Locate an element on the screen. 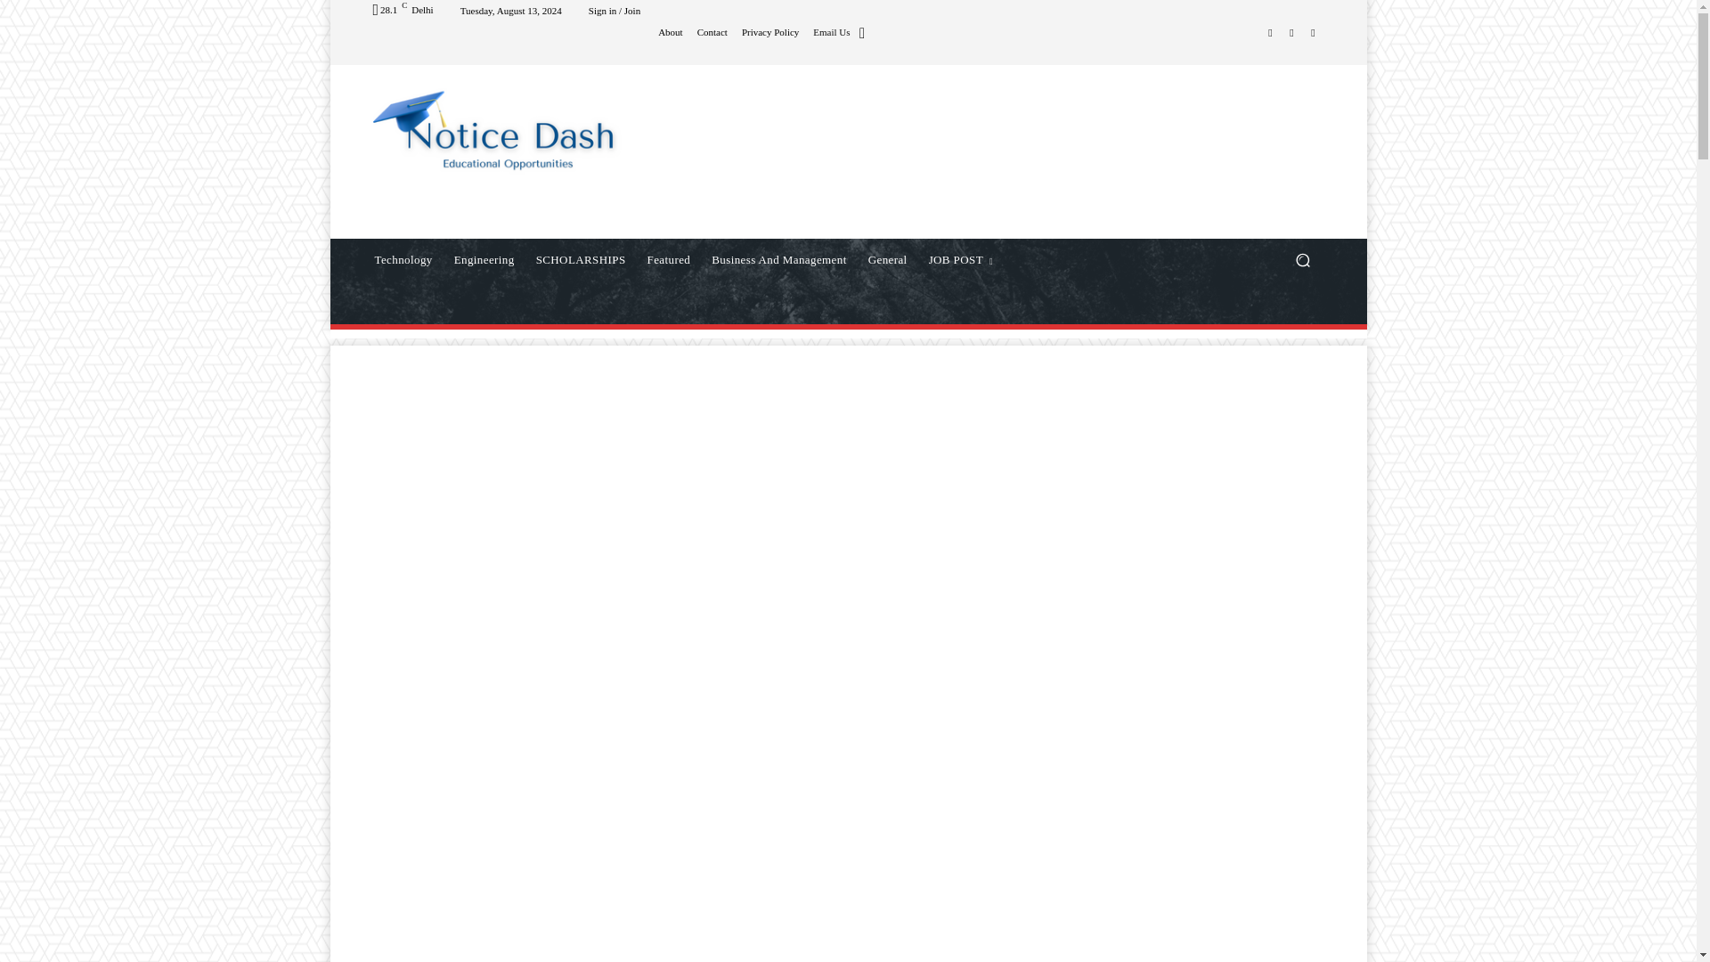  Contact is located at coordinates (712, 32).